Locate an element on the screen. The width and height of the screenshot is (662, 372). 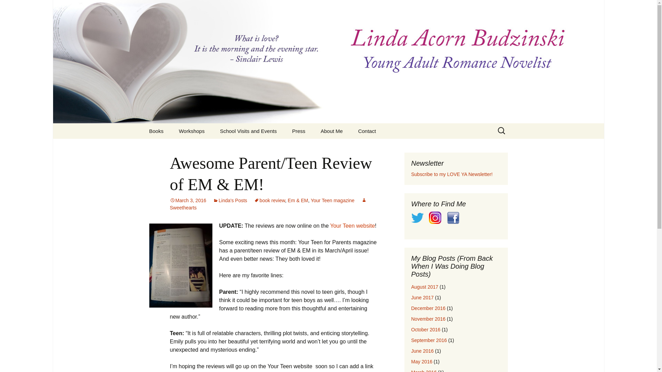
Subscribe to my LOVE YA Newsletter! is located at coordinates (452, 174).